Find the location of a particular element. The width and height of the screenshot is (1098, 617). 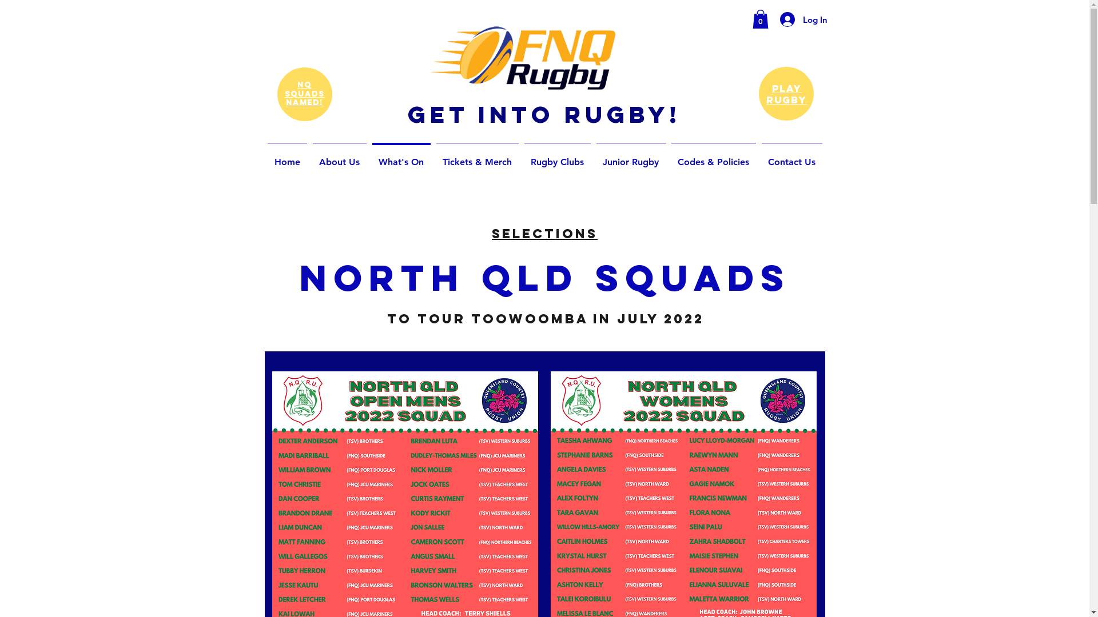

What's On is located at coordinates (401, 157).